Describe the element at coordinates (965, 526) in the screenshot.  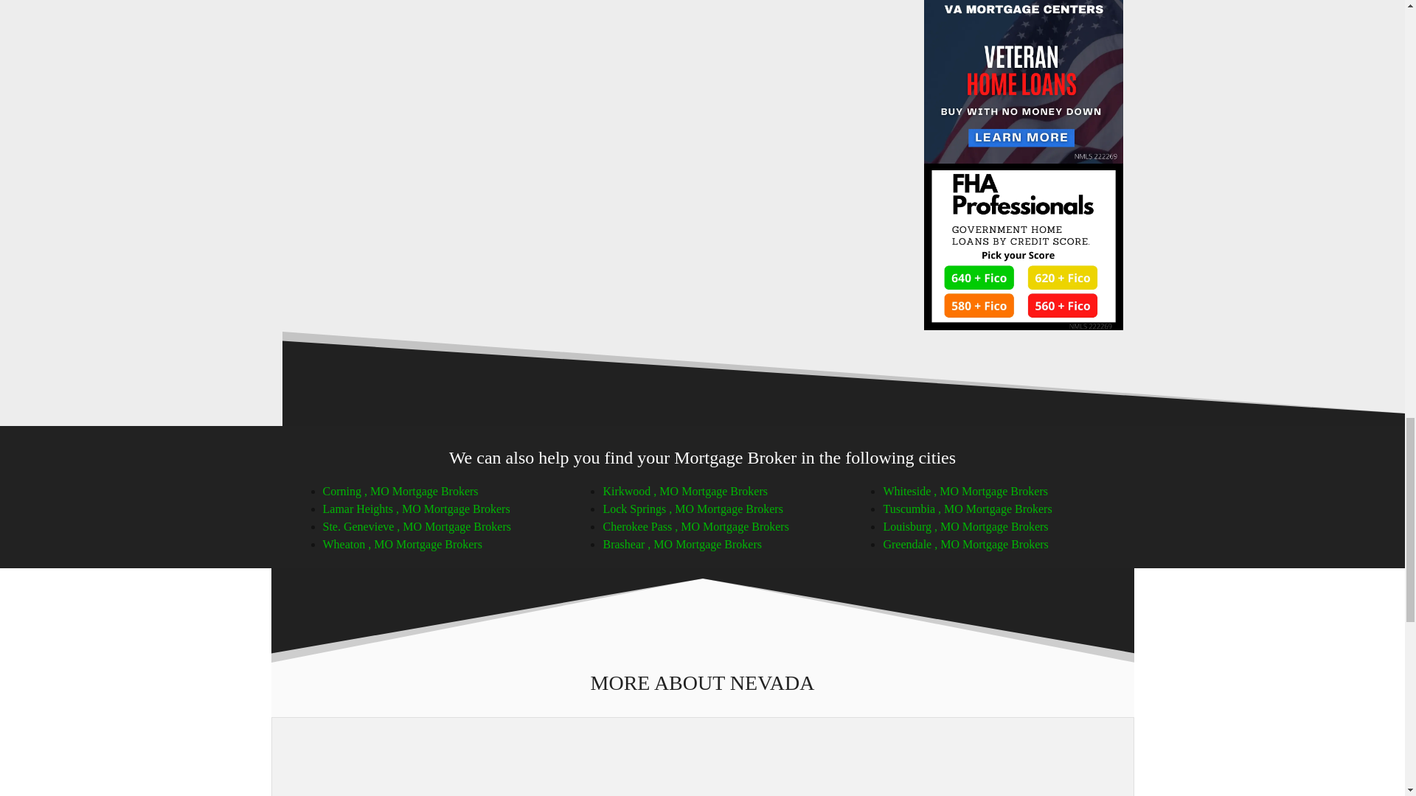
I see `Louisburg , MO Mortgage Brokers` at that location.